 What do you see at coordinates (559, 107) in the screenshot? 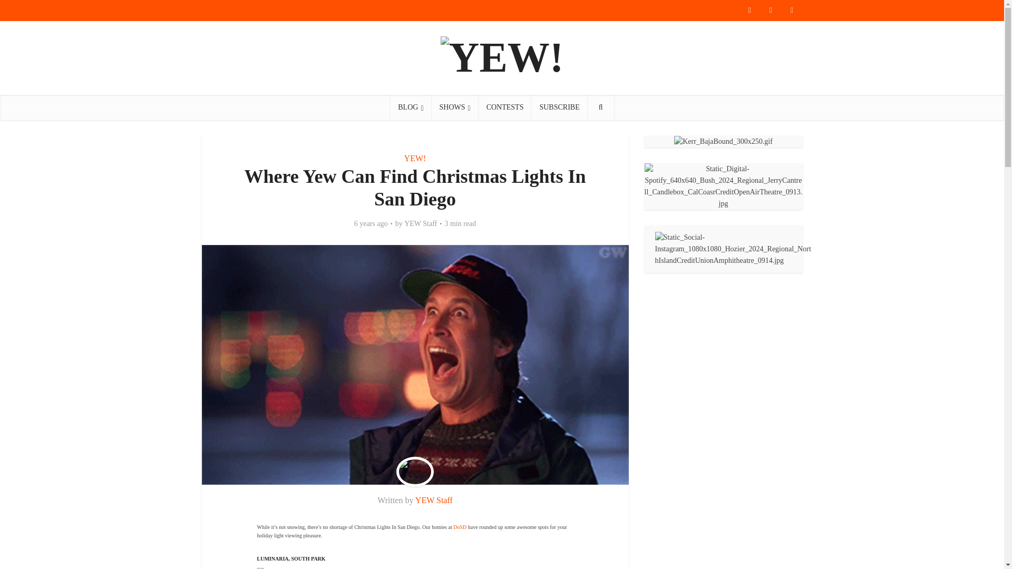
I see `SUBSCRIBE` at bounding box center [559, 107].